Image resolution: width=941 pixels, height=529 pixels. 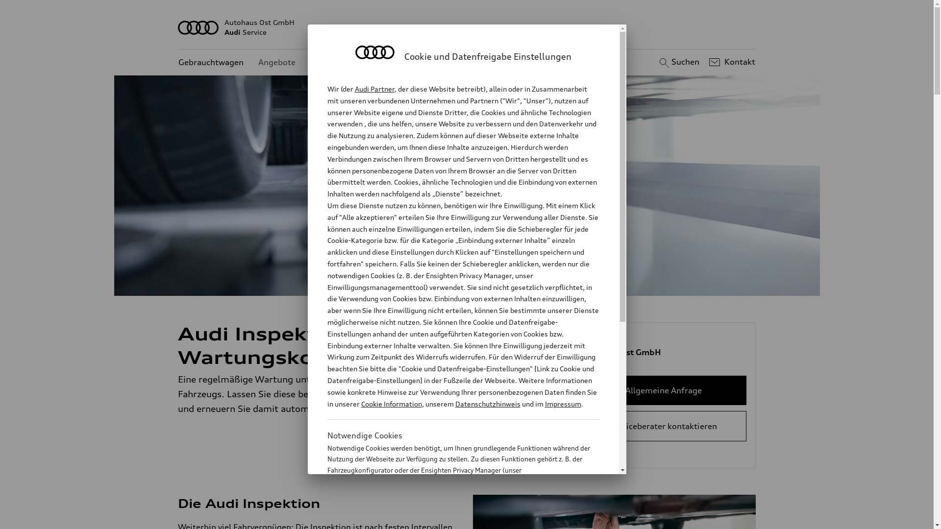 I want to click on Kundenservice, so click(x=338, y=63).